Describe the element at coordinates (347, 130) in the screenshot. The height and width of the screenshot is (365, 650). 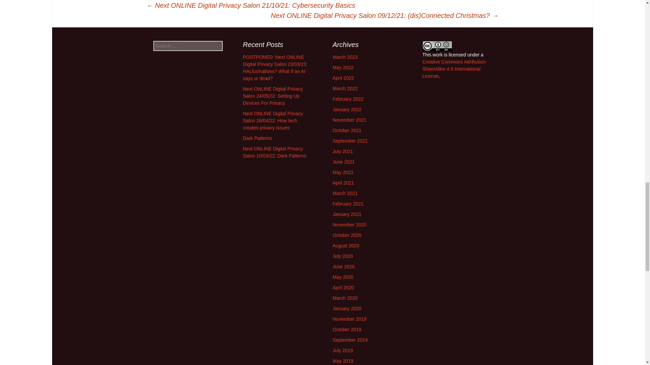
I see `October 2021` at that location.